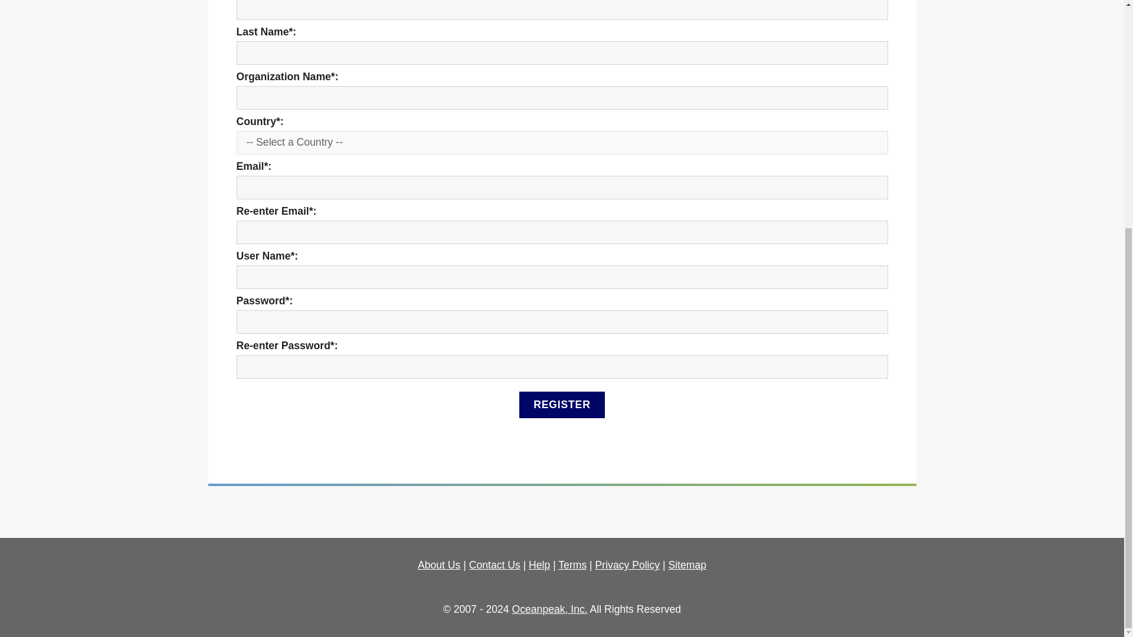 The width and height of the screenshot is (1133, 637). Describe the element at coordinates (628, 565) in the screenshot. I see `Privacy Policy` at that location.